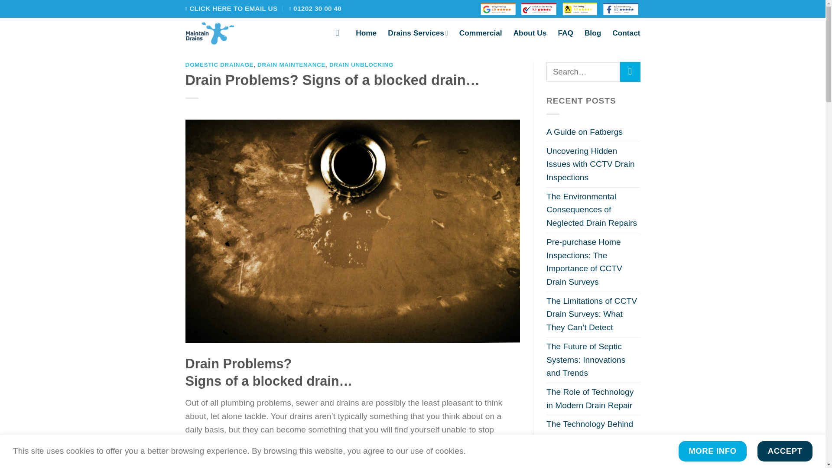 Image resolution: width=832 pixels, height=468 pixels. I want to click on Contact, so click(626, 33).